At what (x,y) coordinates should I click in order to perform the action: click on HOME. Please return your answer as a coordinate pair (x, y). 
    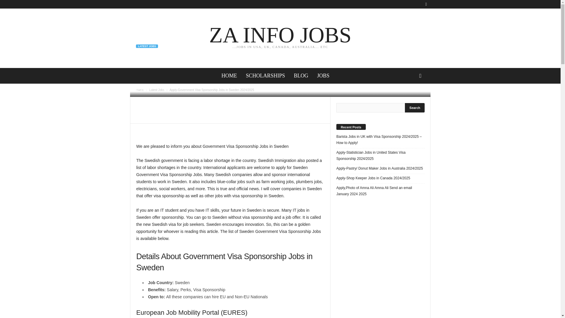
    Looking at the image, I should click on (265, 76).